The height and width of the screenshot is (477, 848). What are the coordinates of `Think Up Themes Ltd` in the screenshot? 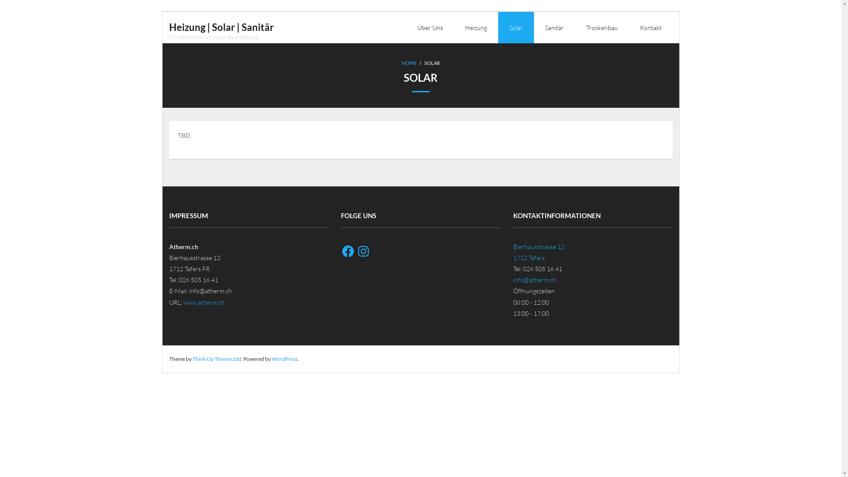 It's located at (217, 359).